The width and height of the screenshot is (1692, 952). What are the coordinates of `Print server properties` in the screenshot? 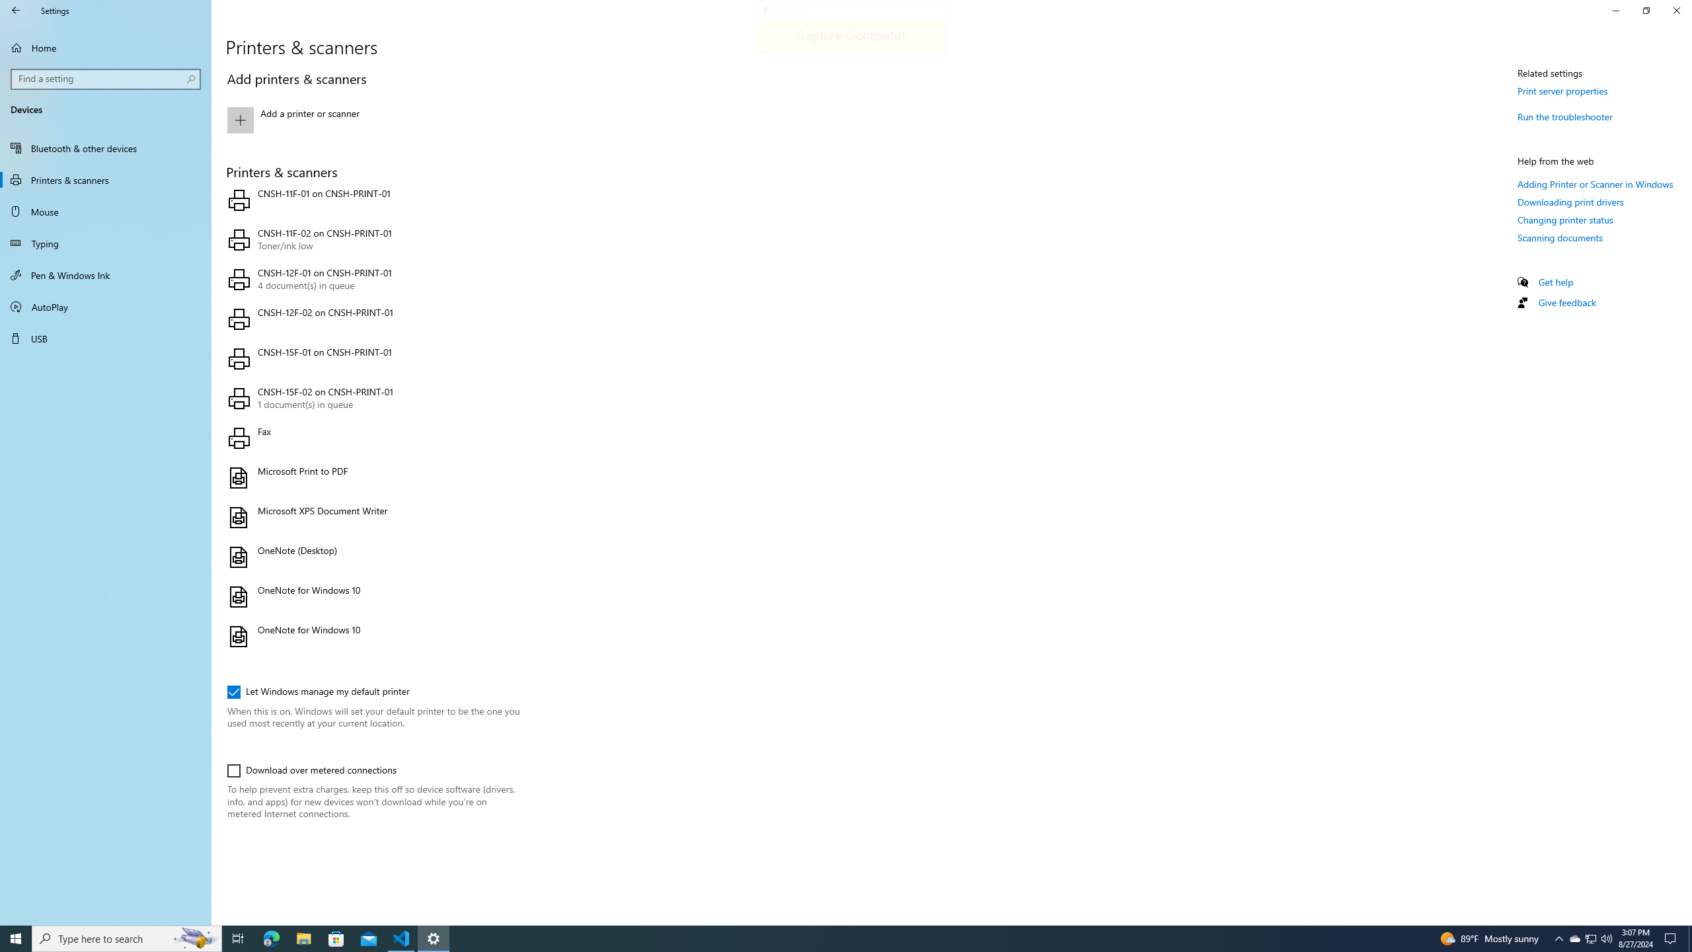 It's located at (1562, 91).